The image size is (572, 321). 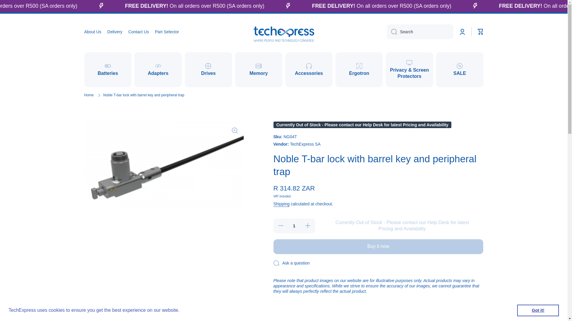 I want to click on Memory, so click(x=259, y=70).